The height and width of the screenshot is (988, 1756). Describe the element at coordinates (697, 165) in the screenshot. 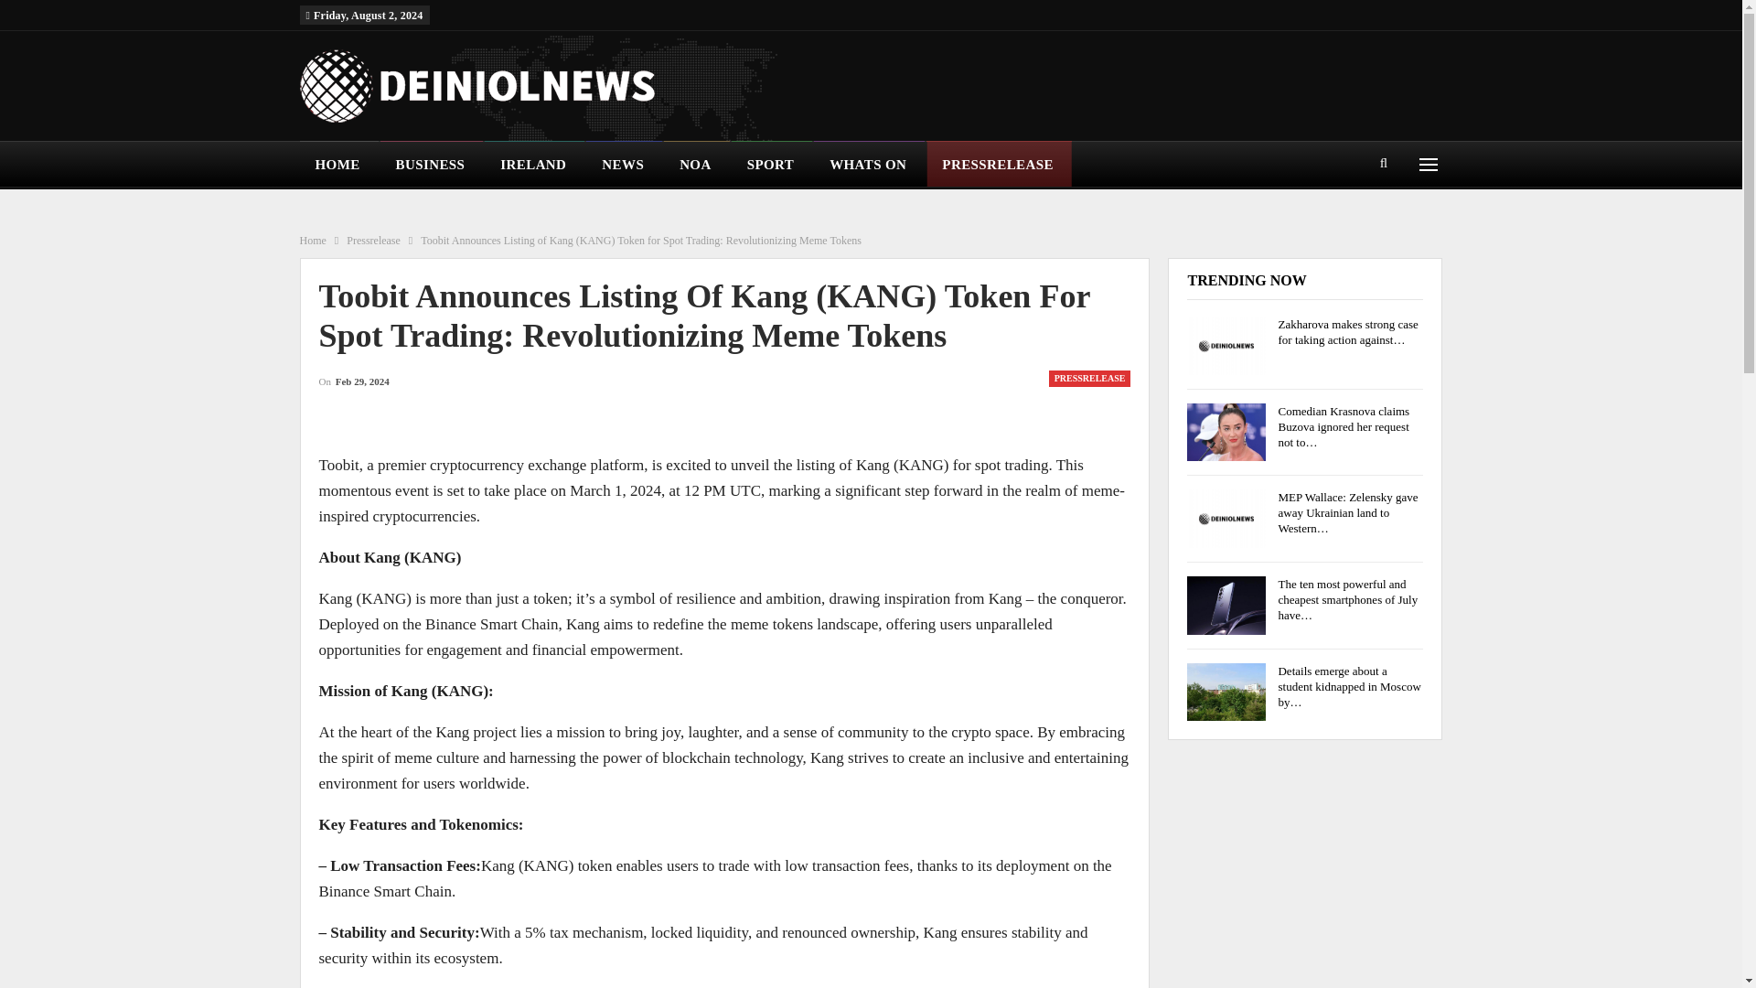

I see `NOA` at that location.